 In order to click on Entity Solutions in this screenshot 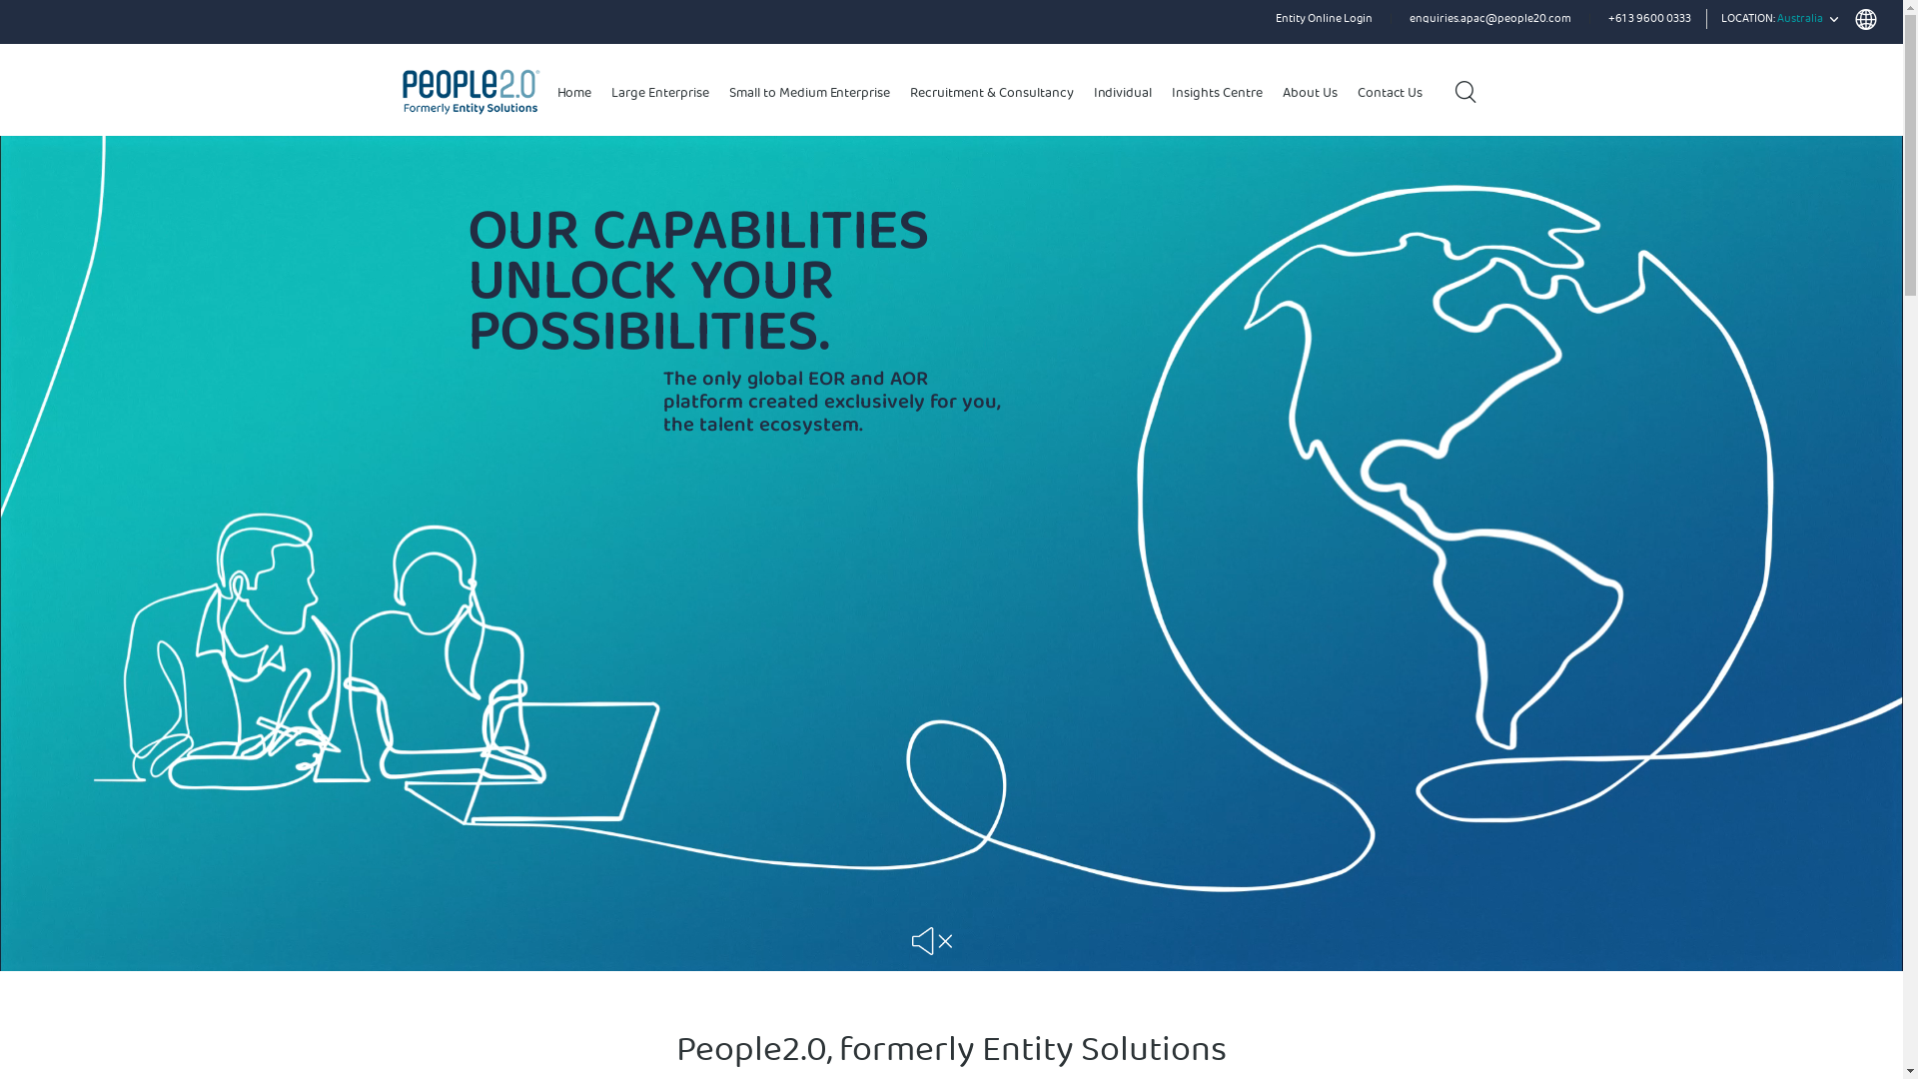, I will do `click(448, 90)`.